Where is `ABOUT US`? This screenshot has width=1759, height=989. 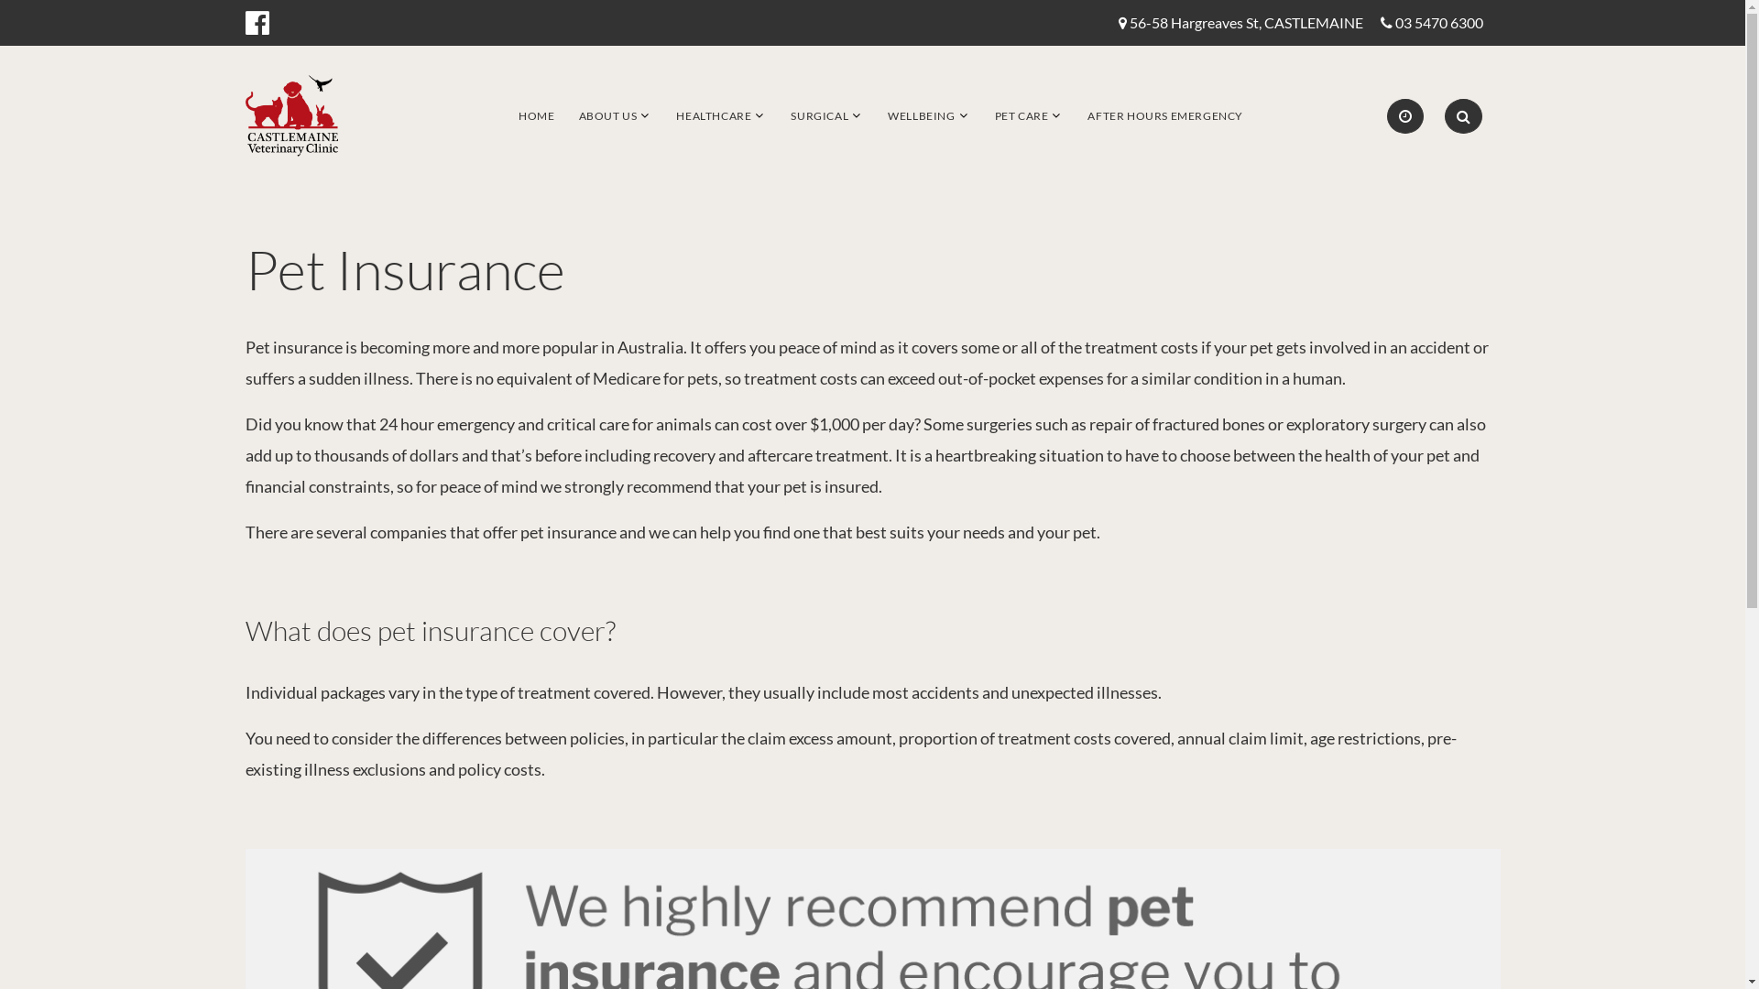
ABOUT US is located at coordinates (608, 115).